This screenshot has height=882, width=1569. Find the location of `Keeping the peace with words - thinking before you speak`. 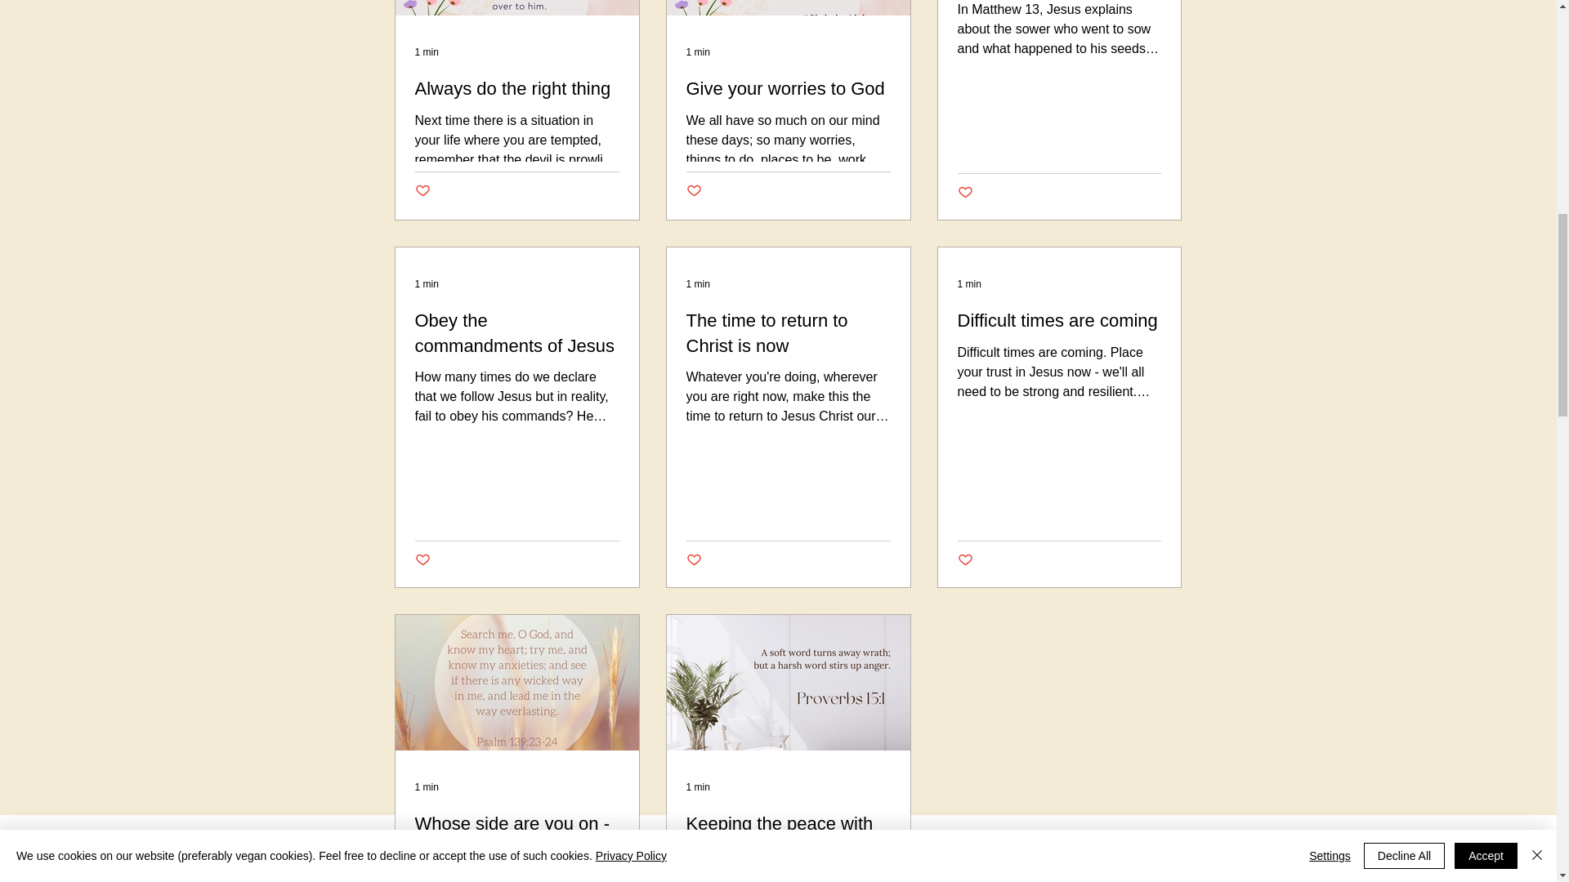

Keeping the peace with words - thinking before you speak is located at coordinates (789, 846).